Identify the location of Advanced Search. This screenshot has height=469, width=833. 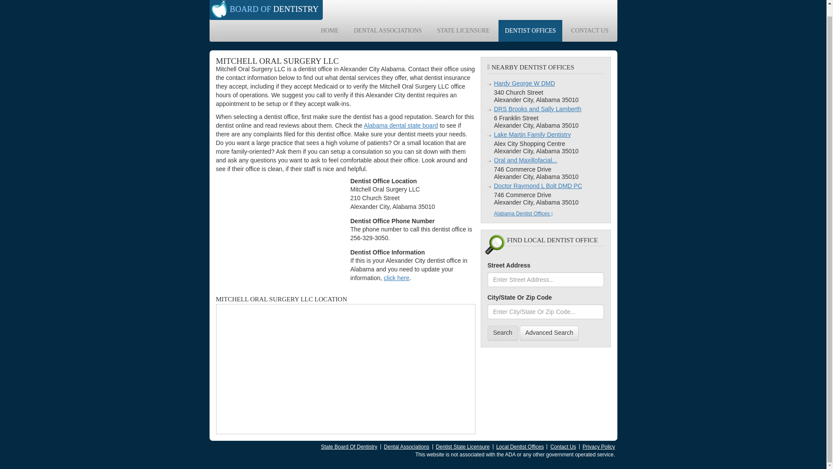
(549, 333).